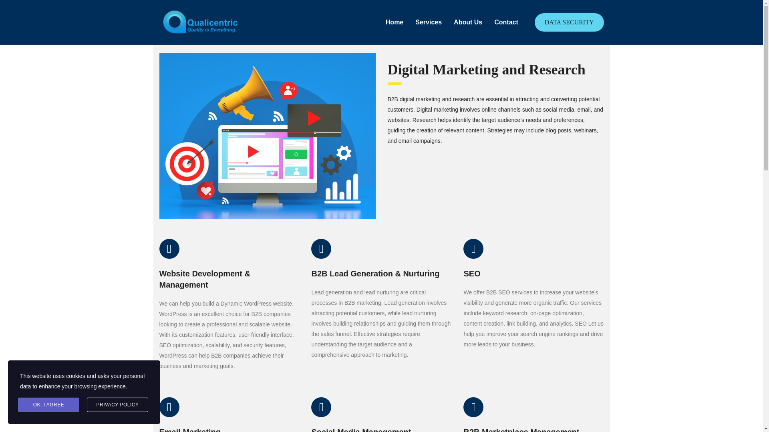  I want to click on PRIVACY POLICY, so click(117, 405).